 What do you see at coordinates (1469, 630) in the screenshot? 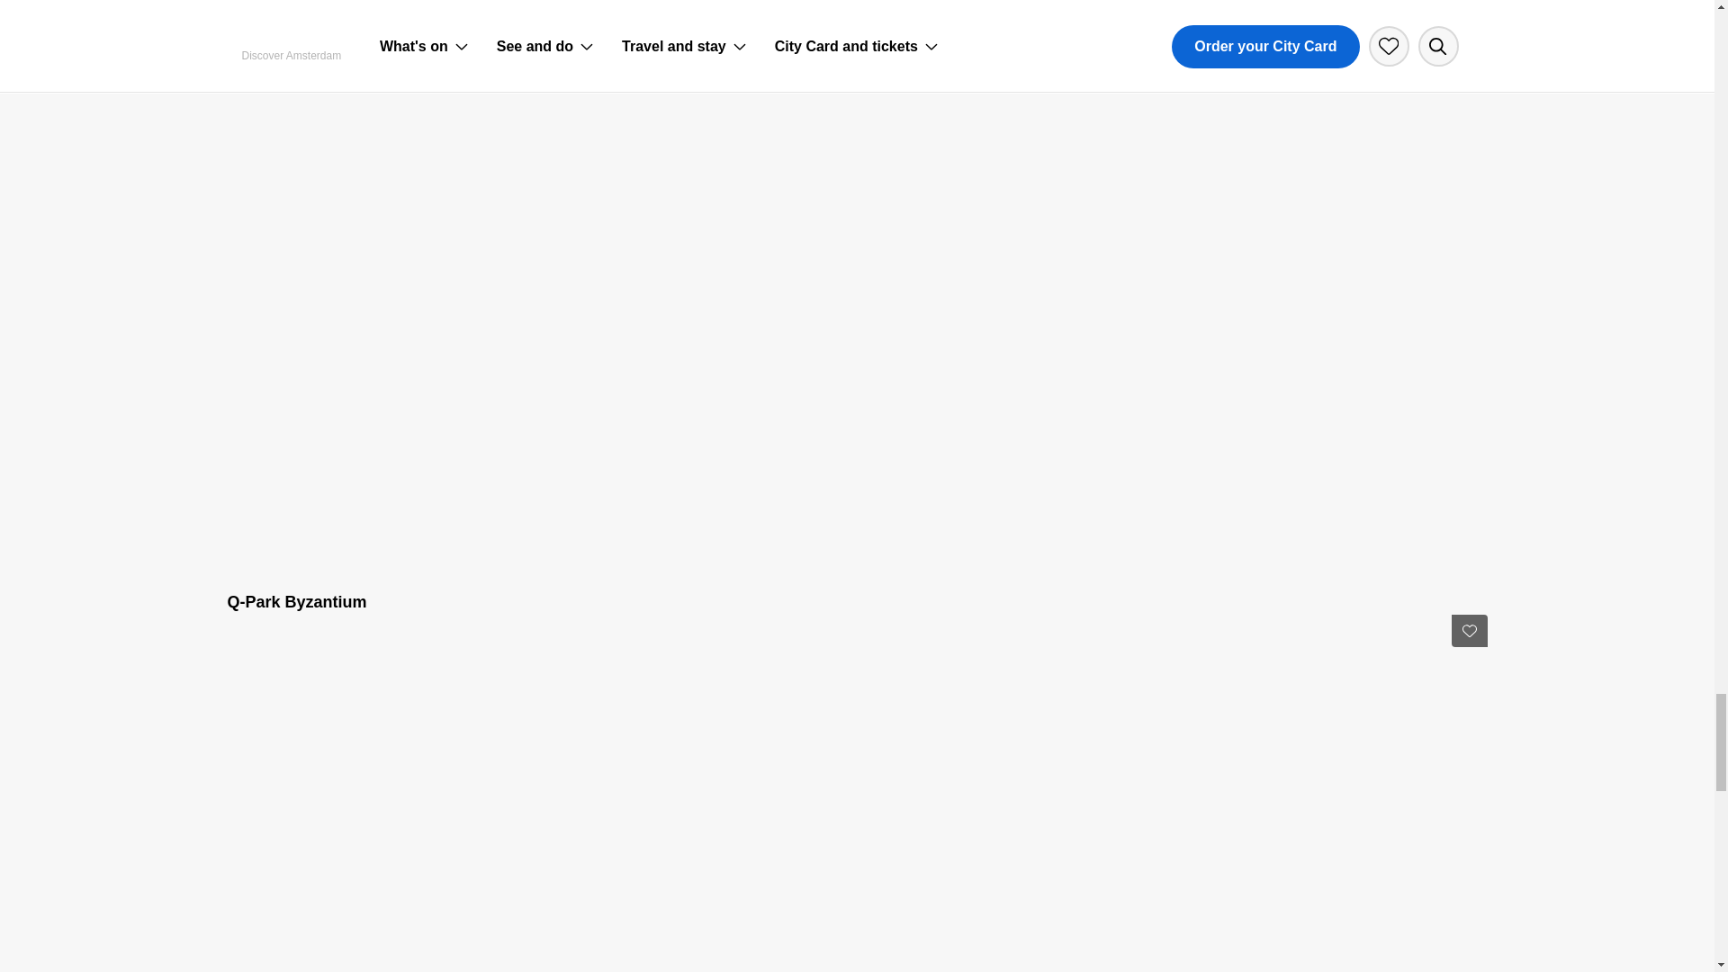
I see `Add to favourites` at bounding box center [1469, 630].